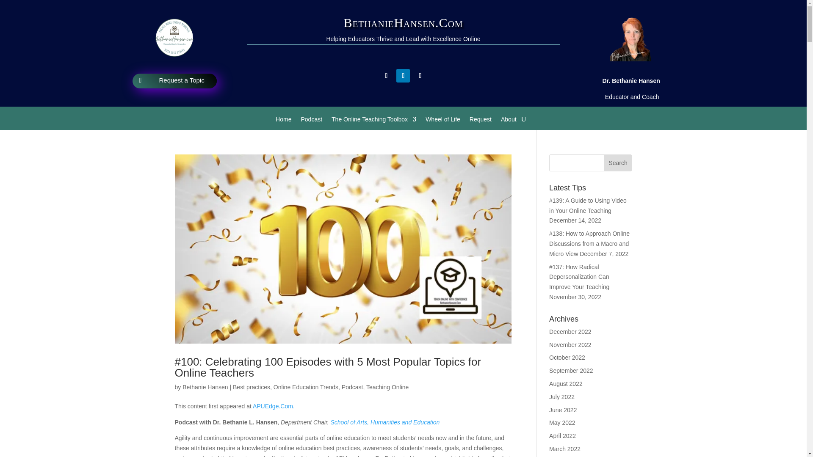 This screenshot has width=813, height=457. What do you see at coordinates (386, 76) in the screenshot?
I see `Follow on Facebook` at bounding box center [386, 76].